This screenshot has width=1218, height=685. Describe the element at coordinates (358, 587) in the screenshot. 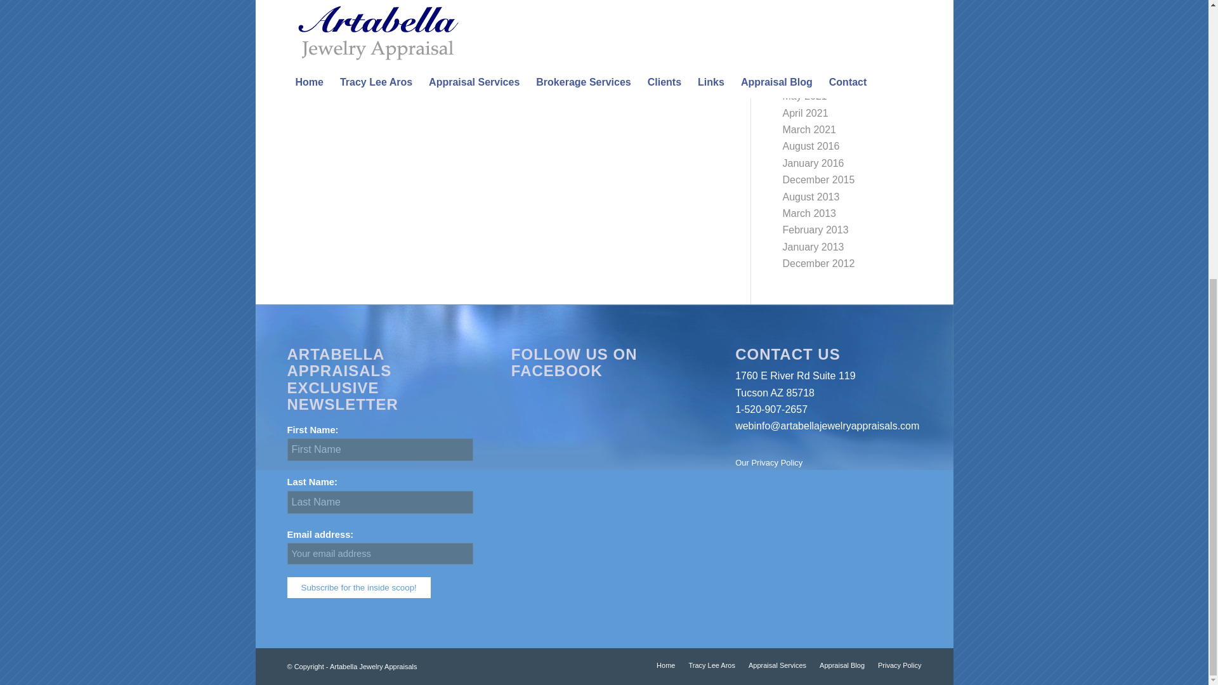

I see `Subscribe for the inside scoop!` at that location.